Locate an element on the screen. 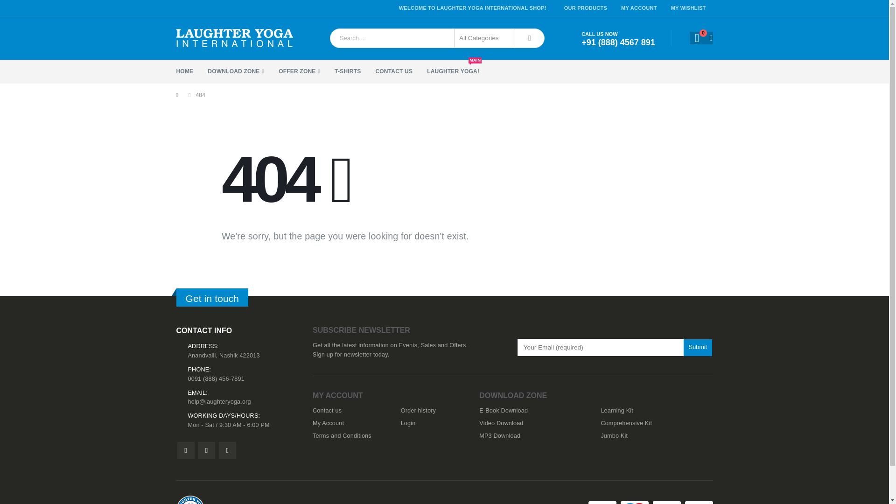 The image size is (896, 504). Terms and Conditions is located at coordinates (342, 435).